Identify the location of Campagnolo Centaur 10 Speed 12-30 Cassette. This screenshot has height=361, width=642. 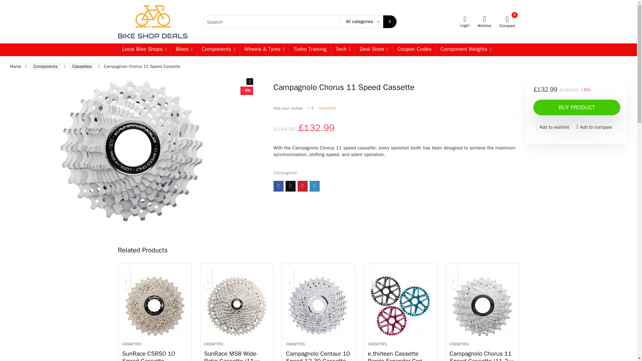
(318, 306).